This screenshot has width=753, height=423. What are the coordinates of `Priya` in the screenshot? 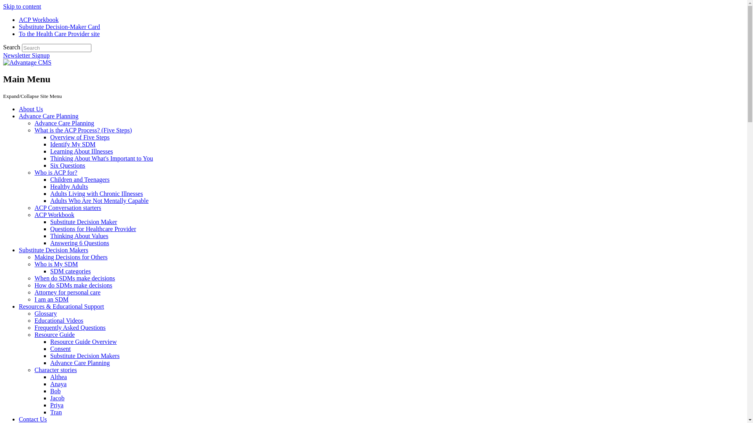 It's located at (57, 405).